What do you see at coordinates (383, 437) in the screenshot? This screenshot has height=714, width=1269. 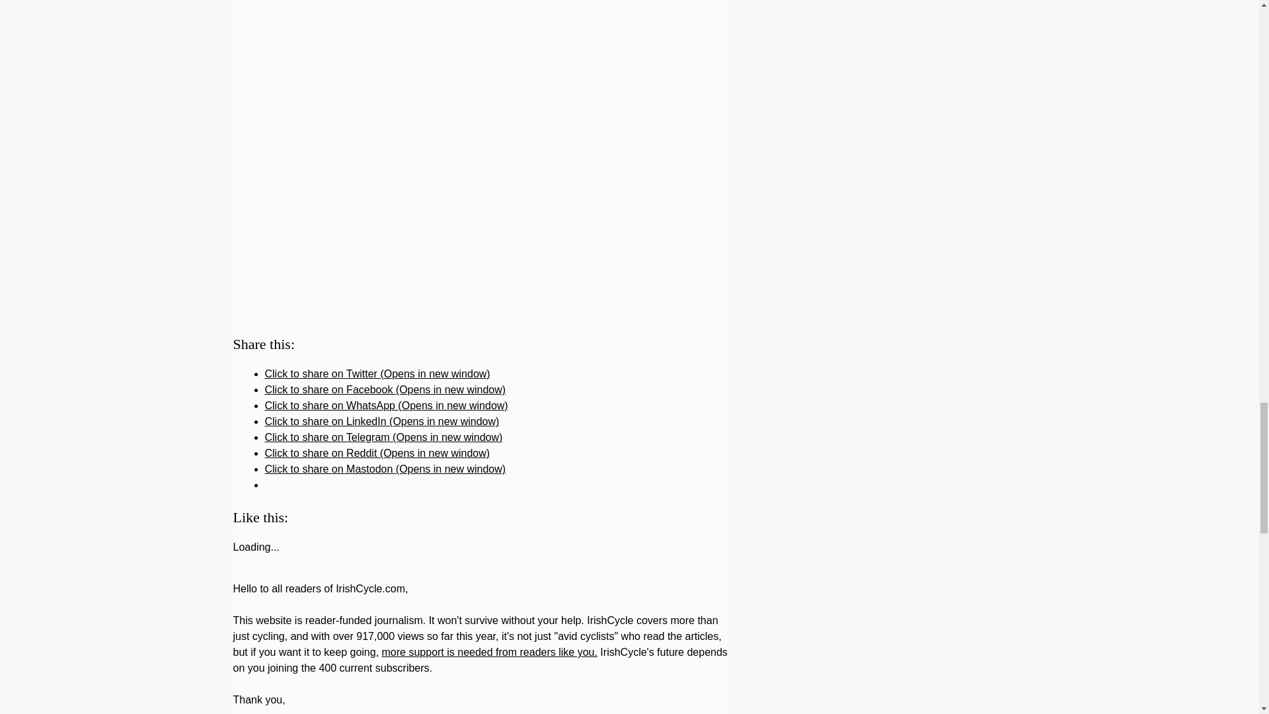 I see `Click to share on Telegram` at bounding box center [383, 437].